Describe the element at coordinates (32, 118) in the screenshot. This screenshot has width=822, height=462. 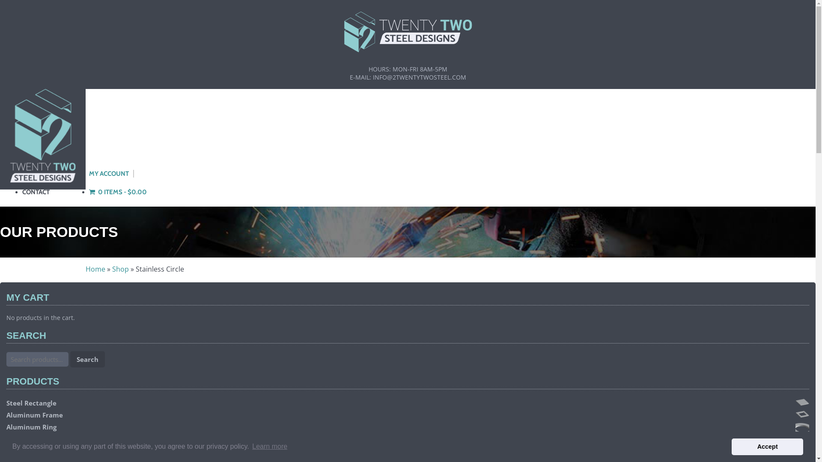
I see `HOME` at that location.